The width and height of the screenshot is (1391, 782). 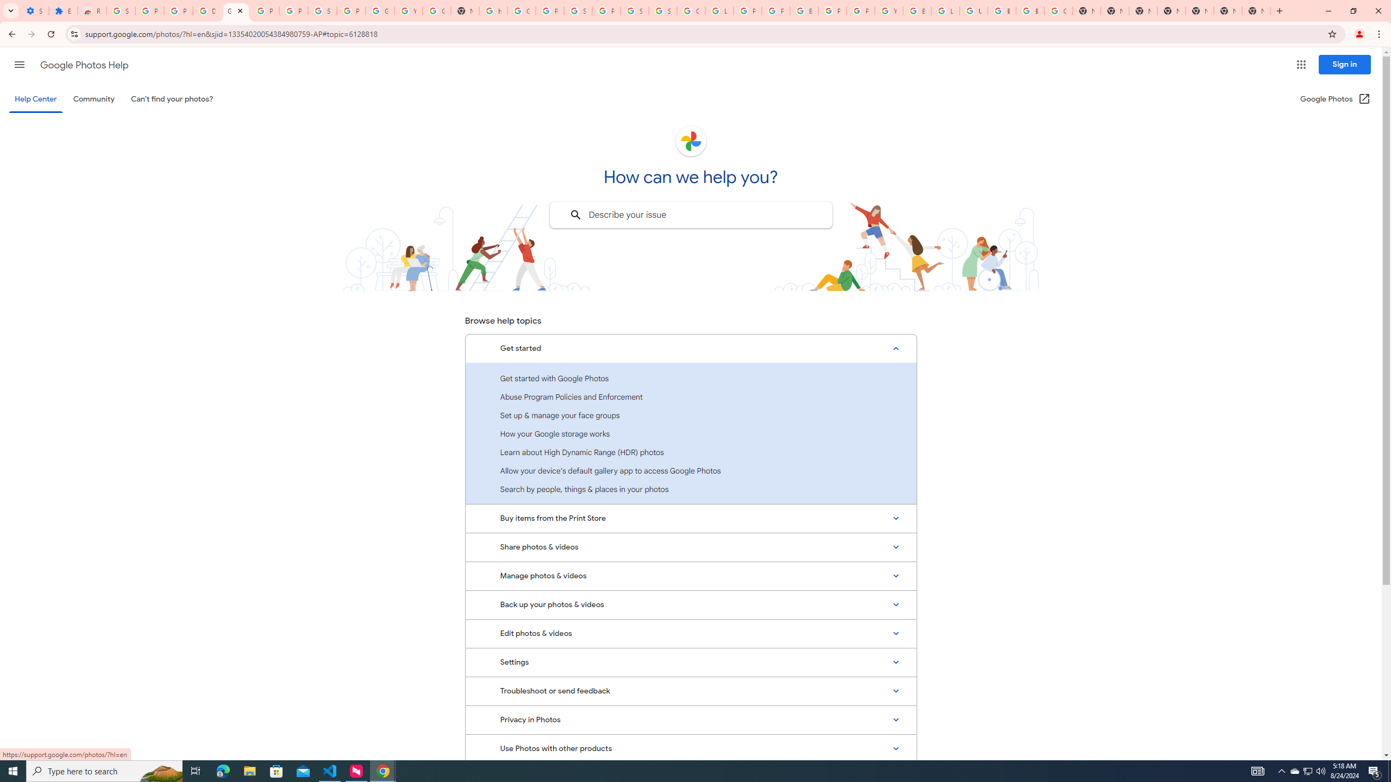 What do you see at coordinates (691, 452) in the screenshot?
I see `Learn about High Dynamic Range (HDR) photos` at bounding box center [691, 452].